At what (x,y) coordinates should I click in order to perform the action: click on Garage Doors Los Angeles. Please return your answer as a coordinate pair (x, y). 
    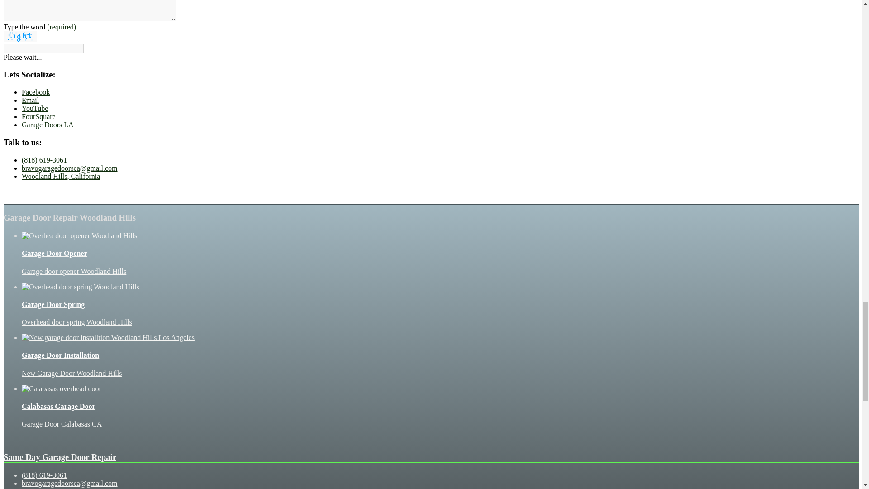
    Looking at the image, I should click on (48, 125).